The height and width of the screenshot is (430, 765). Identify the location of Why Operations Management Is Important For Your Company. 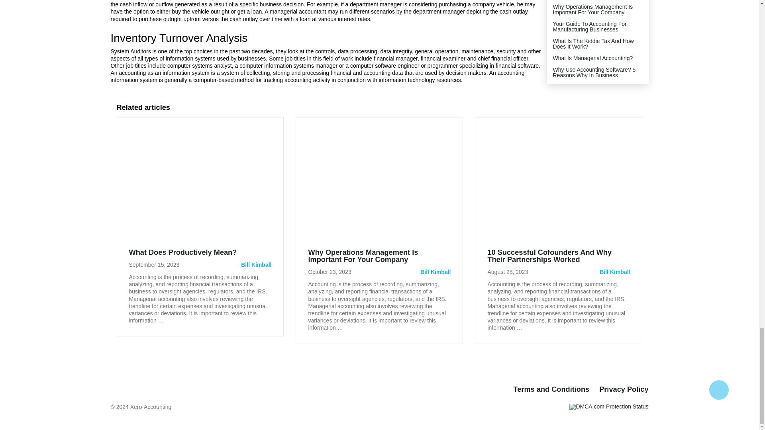
(379, 260).